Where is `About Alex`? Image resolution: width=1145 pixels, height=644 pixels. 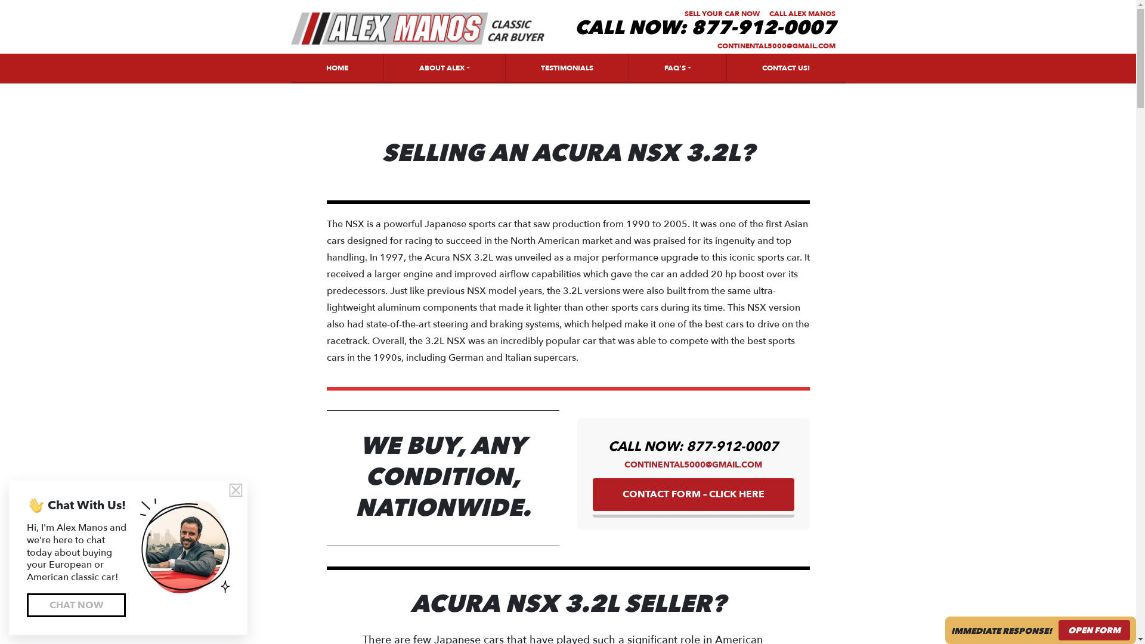
About Alex is located at coordinates (444, 68).